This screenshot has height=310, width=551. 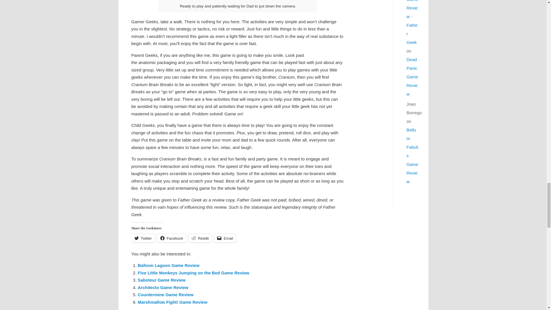 What do you see at coordinates (200, 238) in the screenshot?
I see `Reddit` at bounding box center [200, 238].